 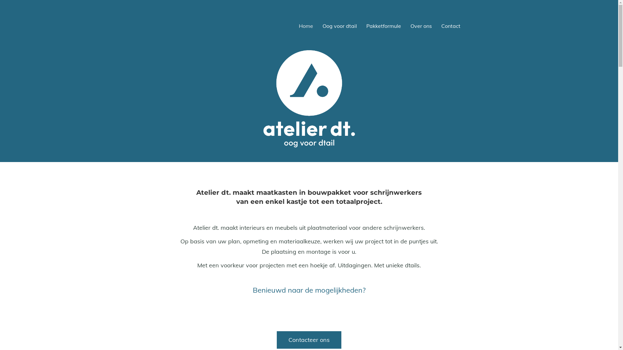 What do you see at coordinates (309, 290) in the screenshot?
I see `Benieuwd naar de mogelijkheden?` at bounding box center [309, 290].